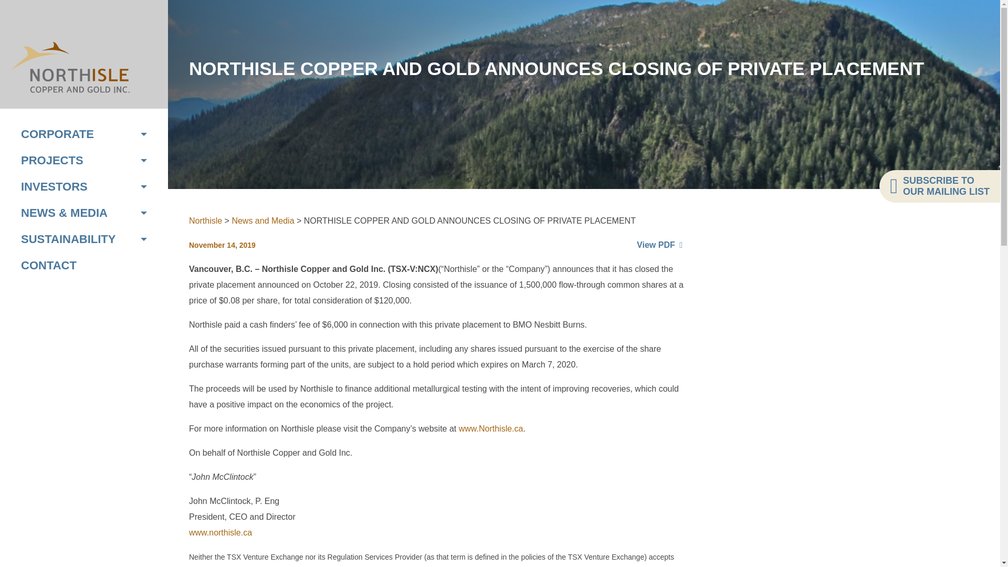 The width and height of the screenshot is (1008, 567). What do you see at coordinates (205, 220) in the screenshot?
I see `Go to Northisle.` at bounding box center [205, 220].